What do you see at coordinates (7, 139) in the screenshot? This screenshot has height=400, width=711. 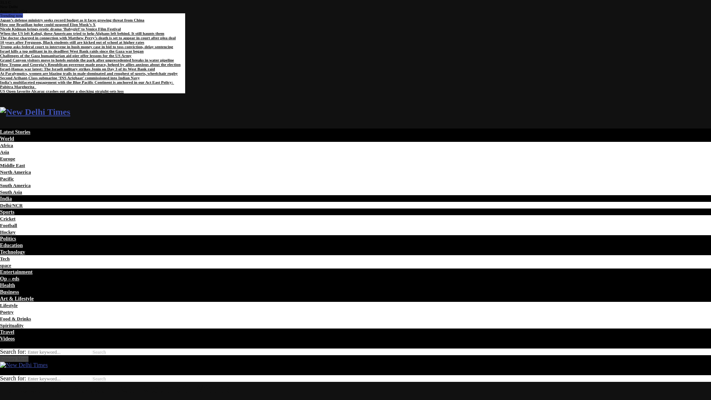 I see `World` at bounding box center [7, 139].